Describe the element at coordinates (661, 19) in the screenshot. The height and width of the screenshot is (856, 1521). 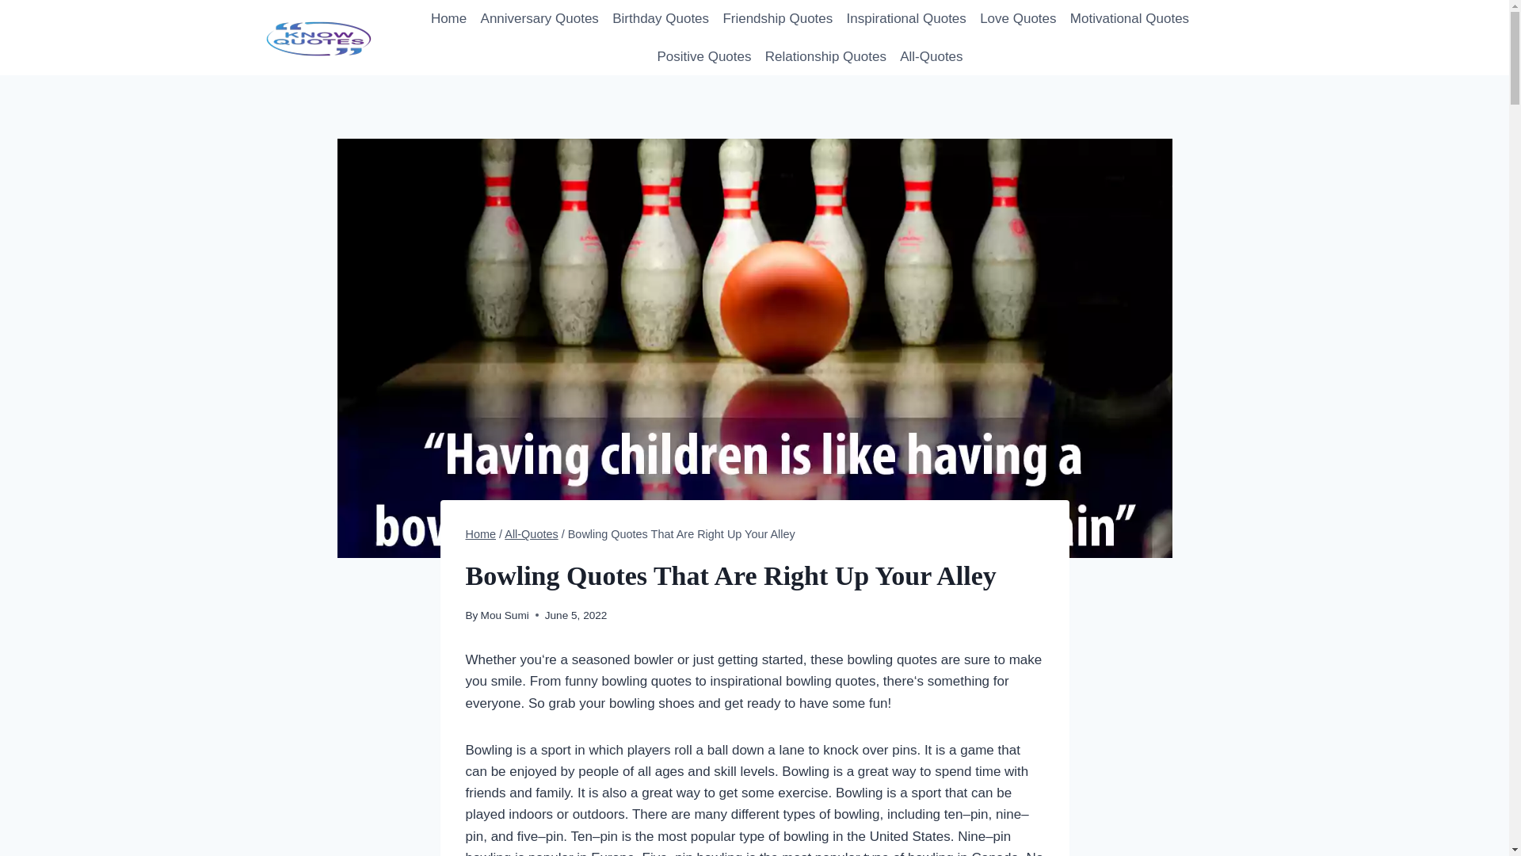
I see `Birthday Quotes` at that location.